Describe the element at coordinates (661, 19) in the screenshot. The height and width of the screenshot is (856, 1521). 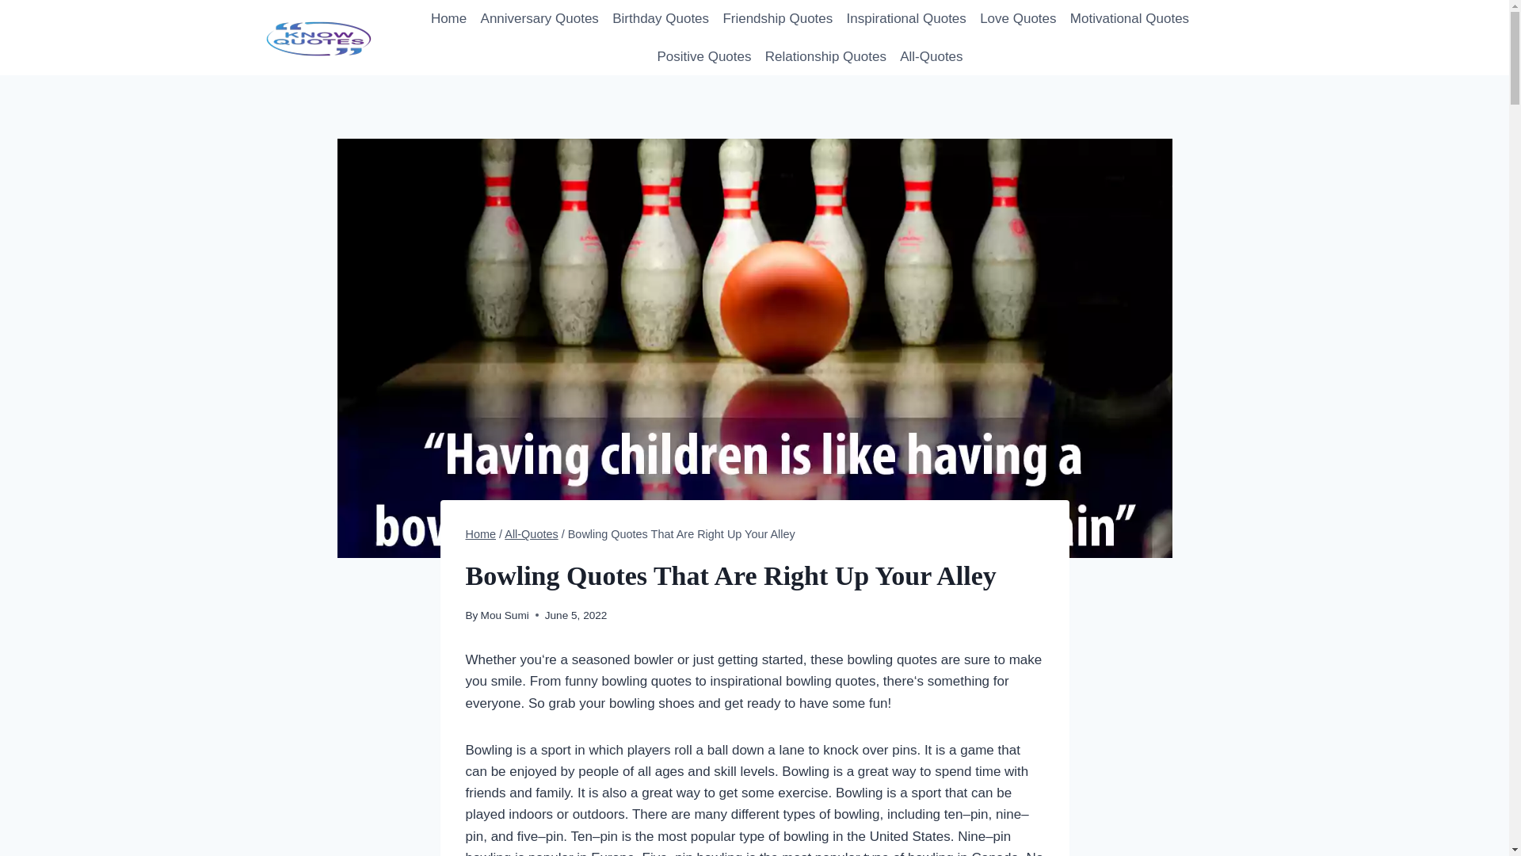
I see `Birthday Quotes` at that location.